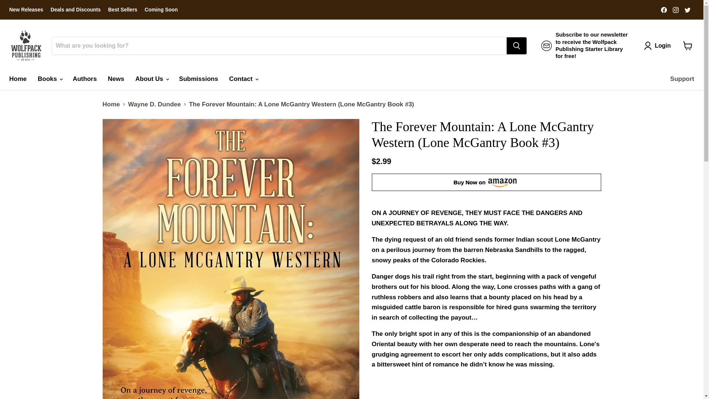  Describe the element at coordinates (18, 79) in the screenshot. I see `Home` at that location.